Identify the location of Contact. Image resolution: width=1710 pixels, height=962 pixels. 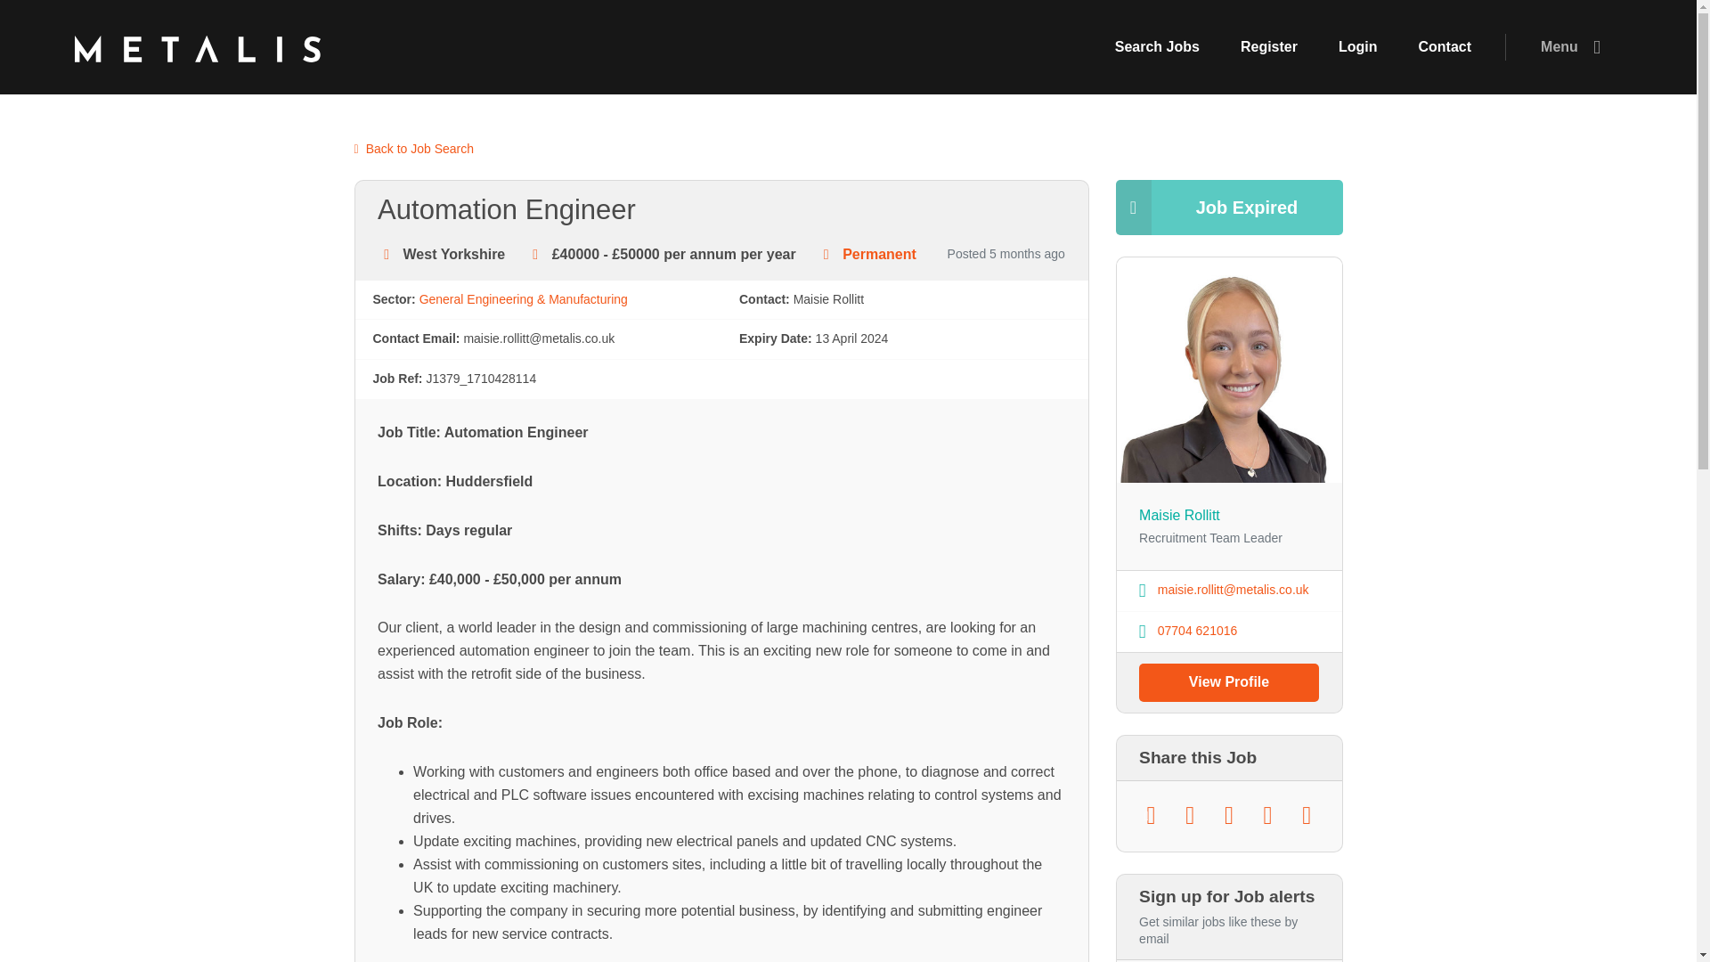
(1445, 47).